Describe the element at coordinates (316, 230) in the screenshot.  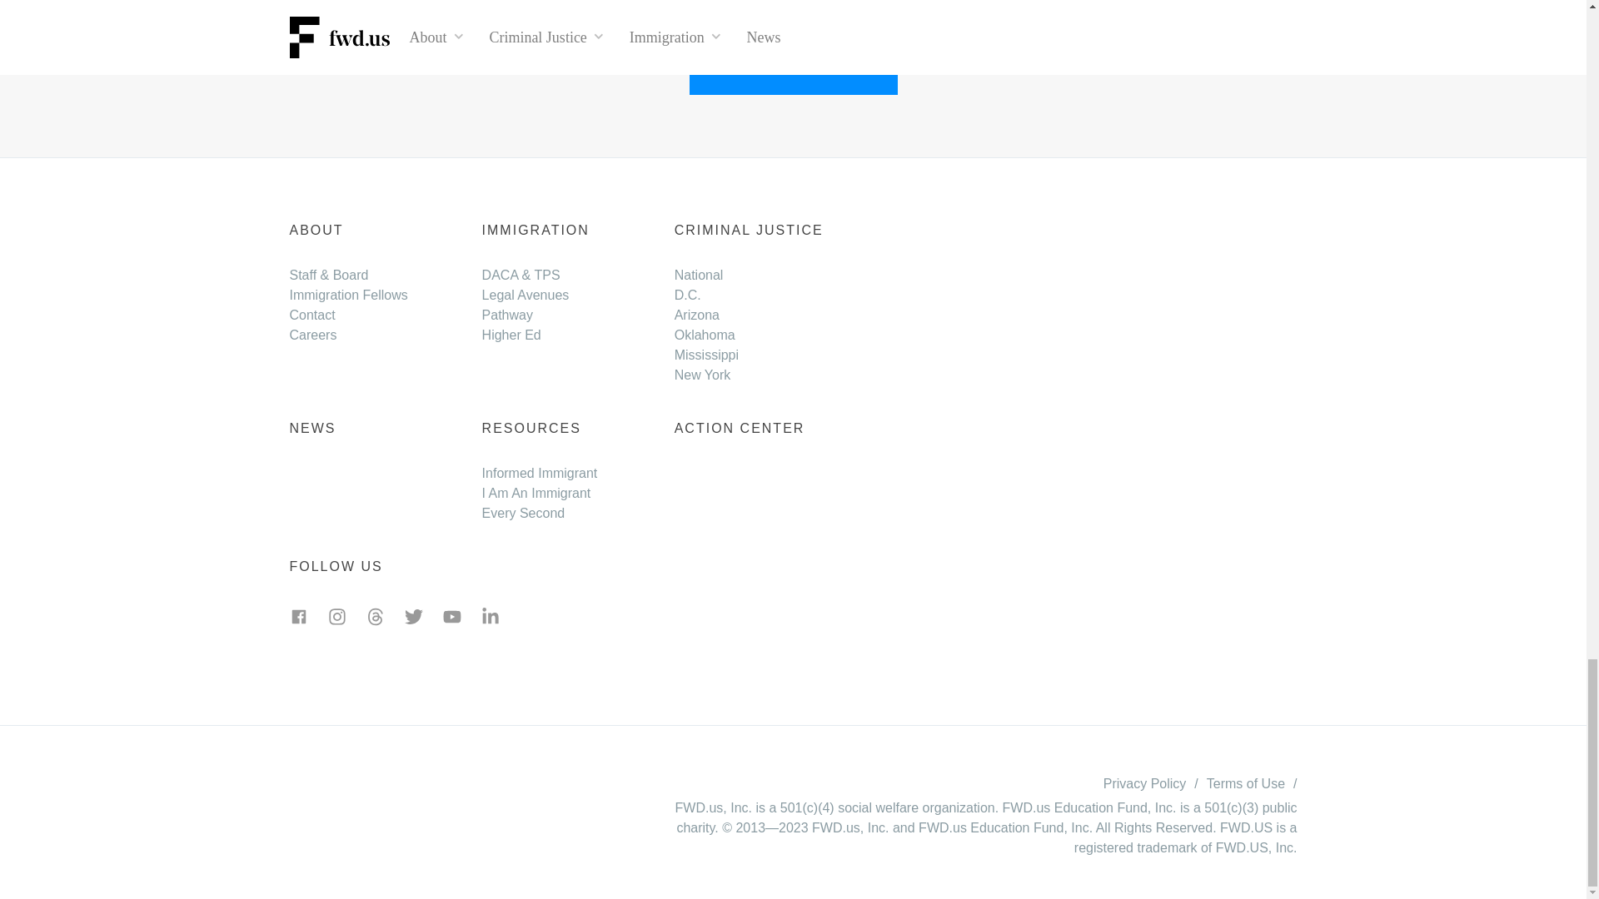
I see `ABOUT` at that location.